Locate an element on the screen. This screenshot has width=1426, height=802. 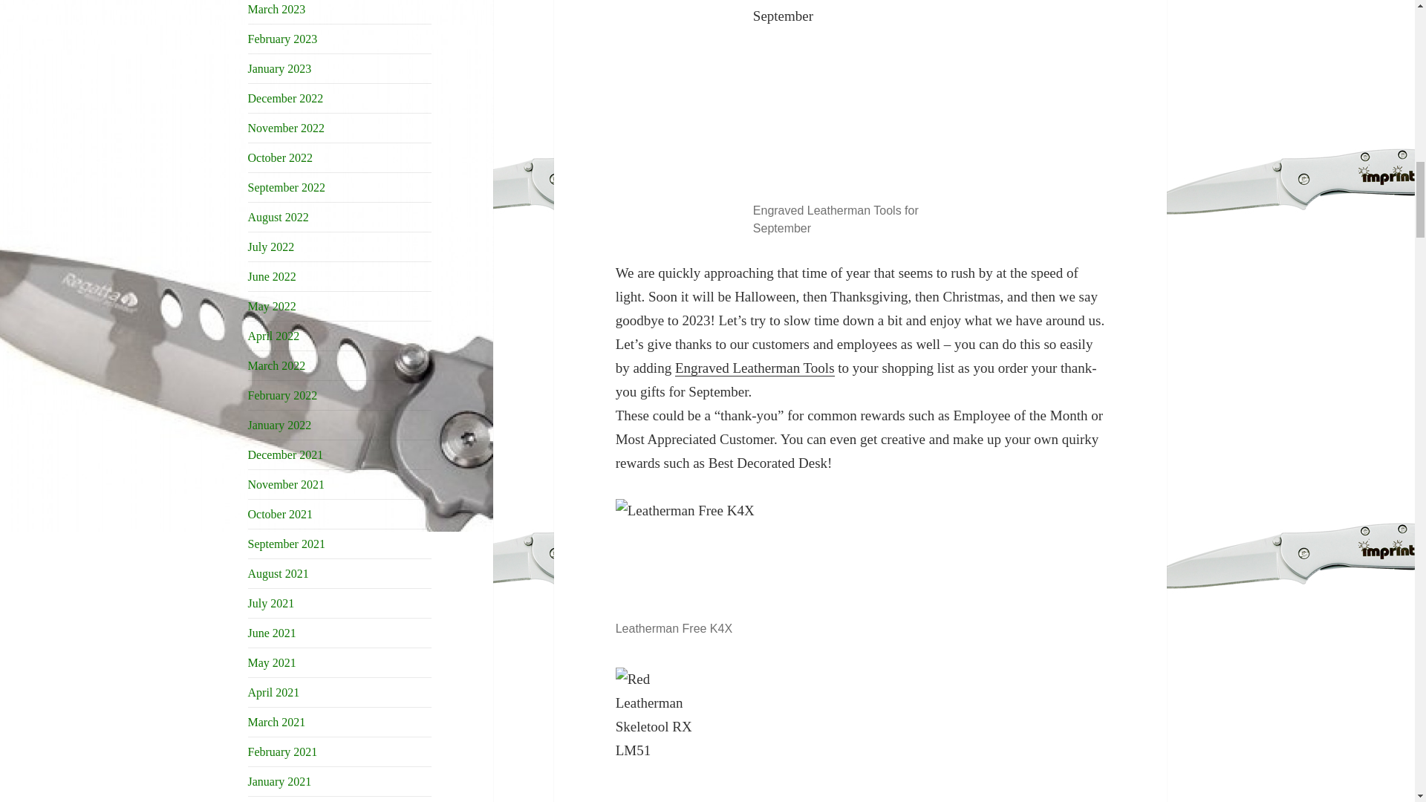
September 2022 is located at coordinates (287, 187).